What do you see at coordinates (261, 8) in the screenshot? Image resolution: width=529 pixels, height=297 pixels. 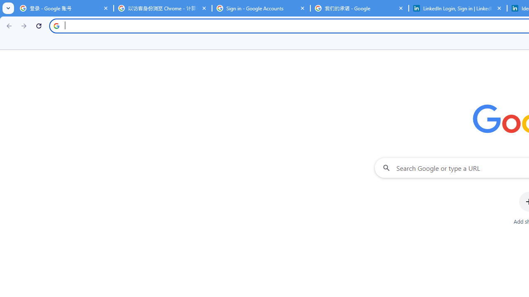 I see `Sign in - Google Accounts` at bounding box center [261, 8].